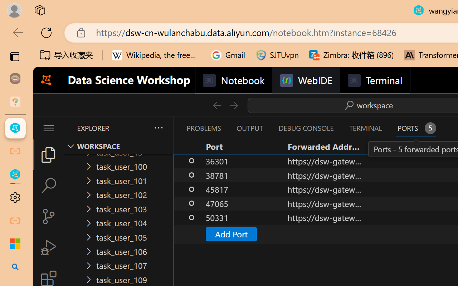 This screenshot has height=286, width=458. Describe the element at coordinates (233, 105) in the screenshot. I see `Go Forward (Alt+RightArrow)` at that location.